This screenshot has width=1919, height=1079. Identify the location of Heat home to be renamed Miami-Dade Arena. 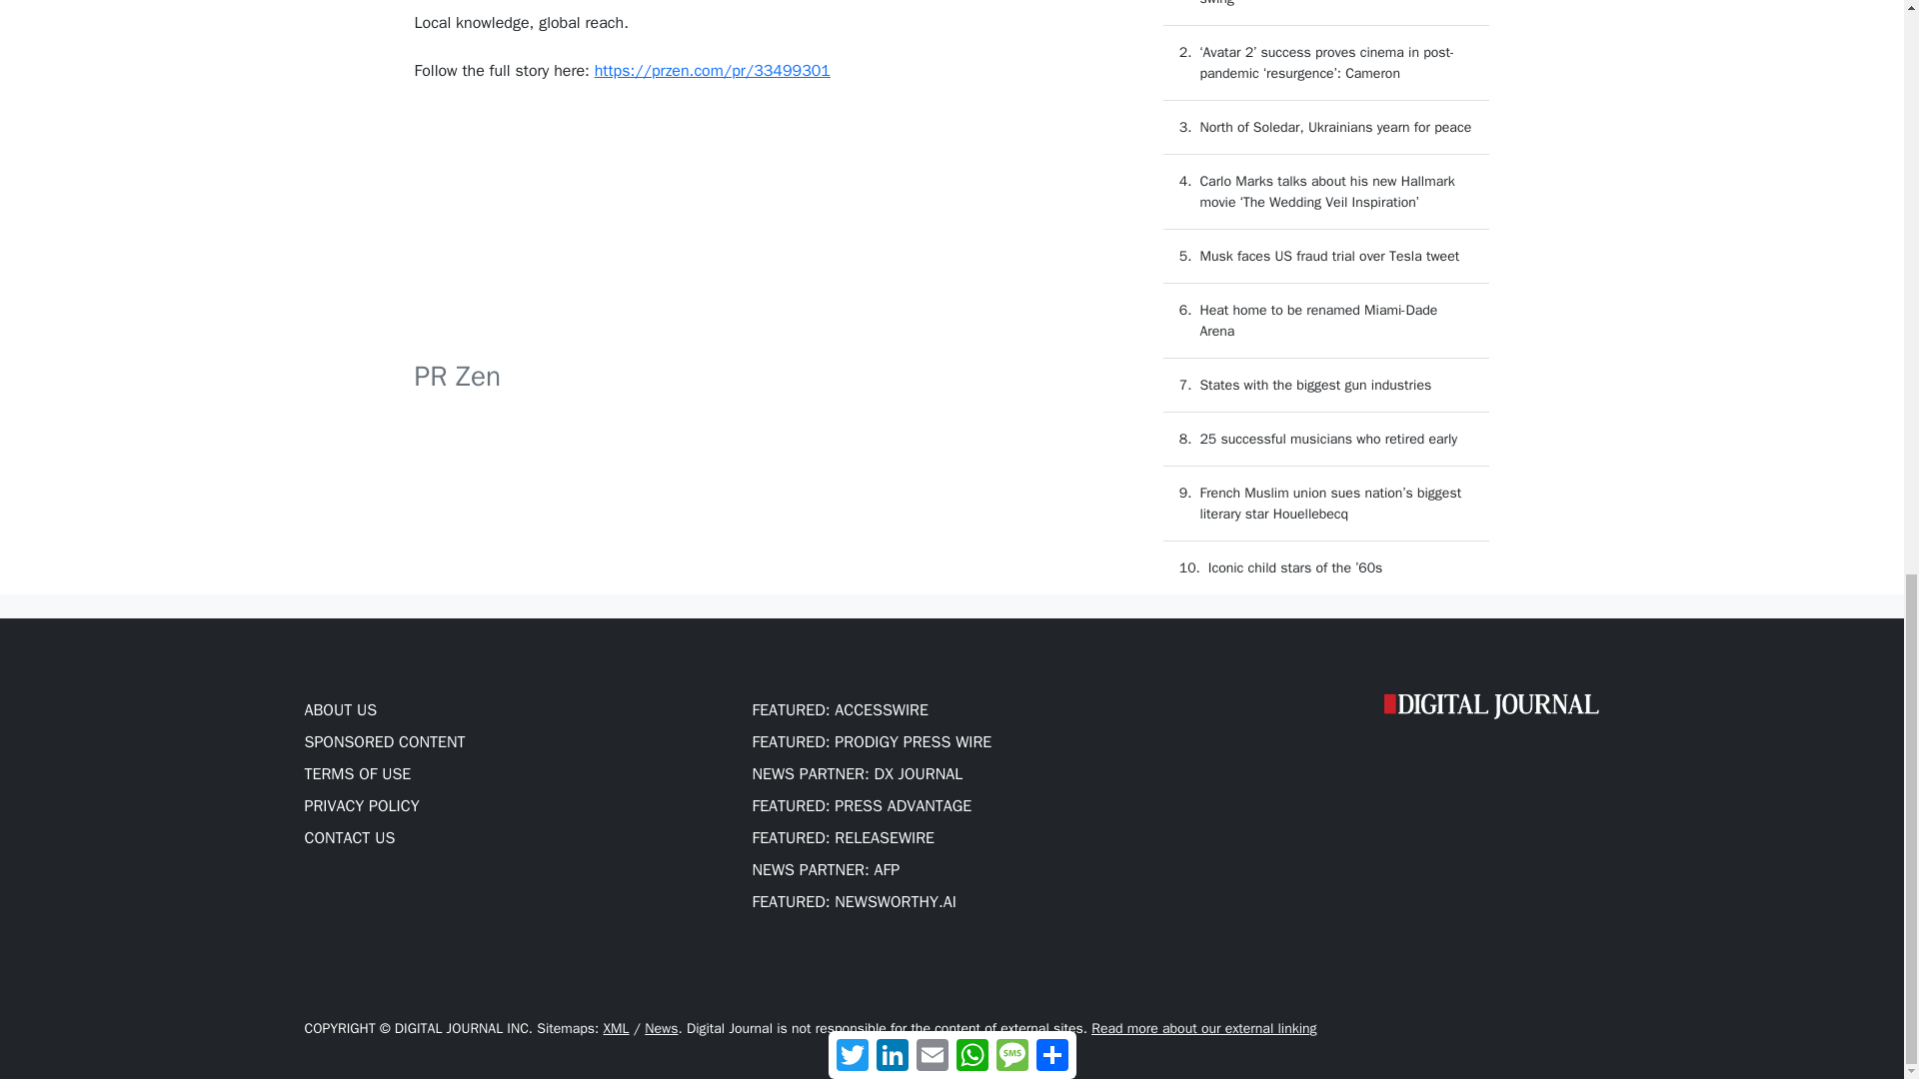
(1318, 321).